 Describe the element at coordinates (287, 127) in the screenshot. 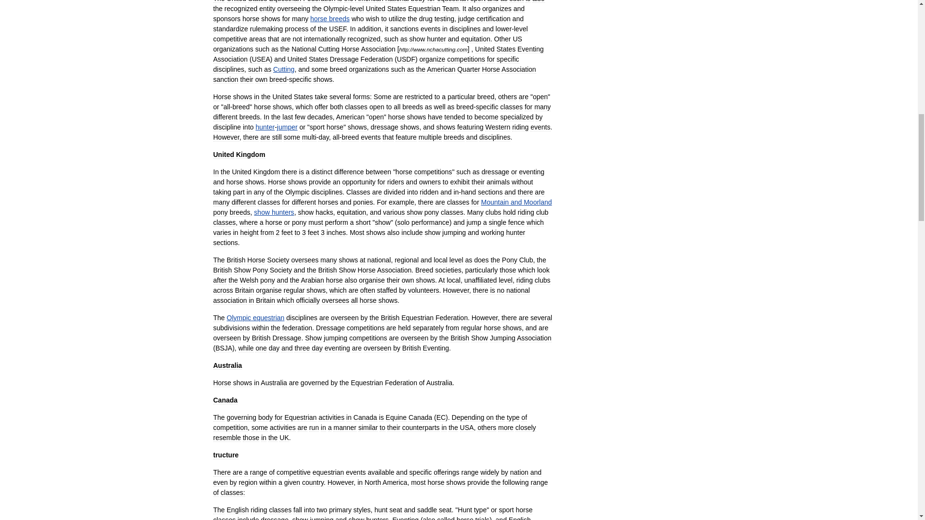

I see `jumper` at that location.